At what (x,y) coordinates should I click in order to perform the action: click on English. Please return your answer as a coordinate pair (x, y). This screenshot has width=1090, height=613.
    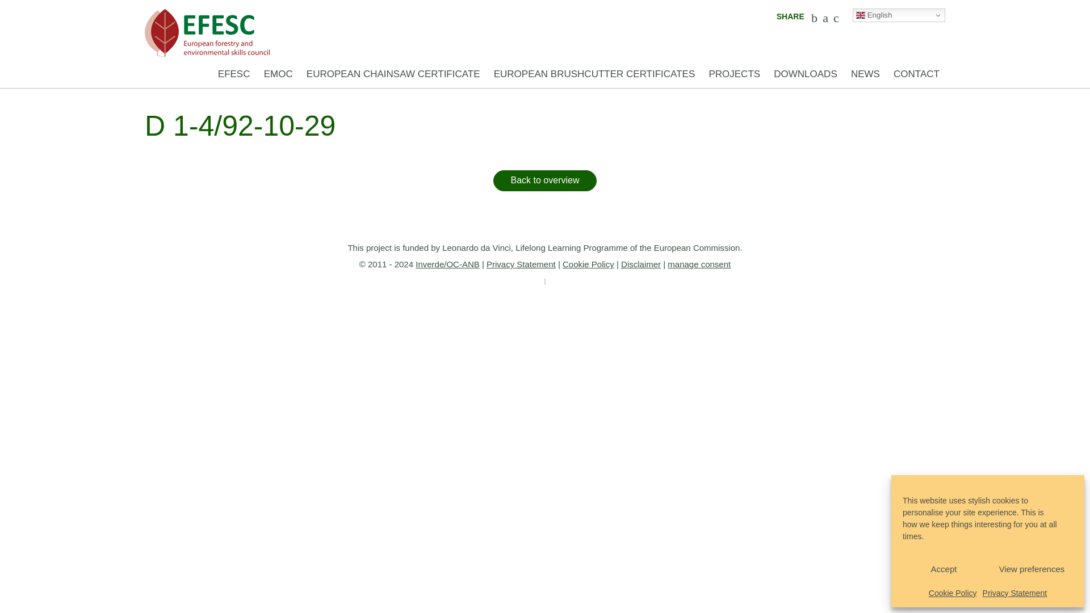
    Looking at the image, I should click on (898, 15).